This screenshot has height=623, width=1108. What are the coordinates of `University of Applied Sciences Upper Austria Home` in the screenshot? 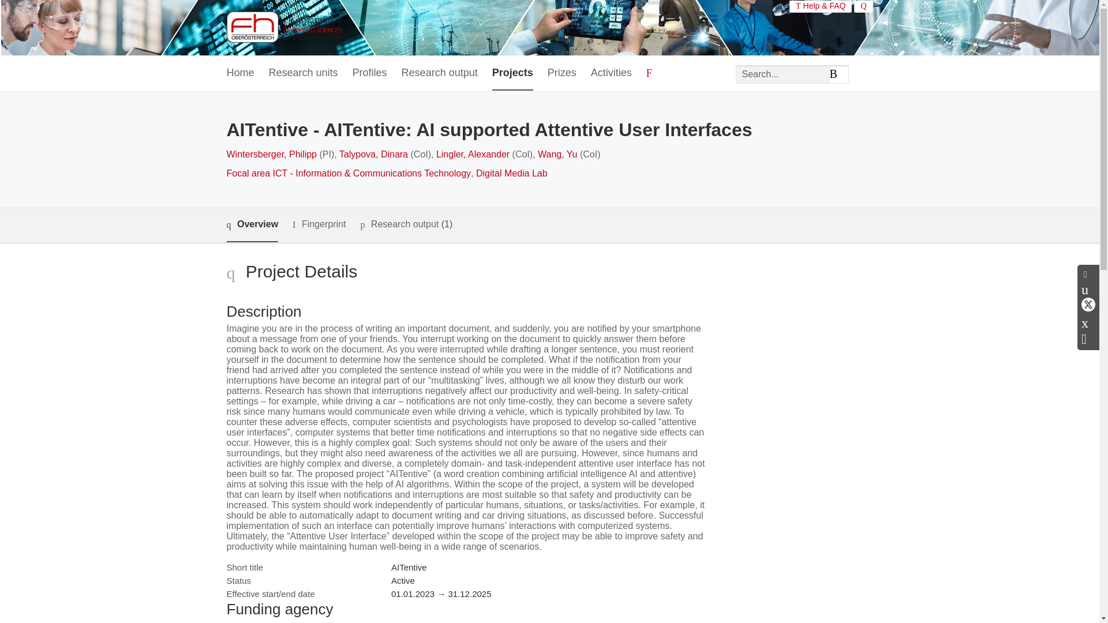 It's located at (283, 28).